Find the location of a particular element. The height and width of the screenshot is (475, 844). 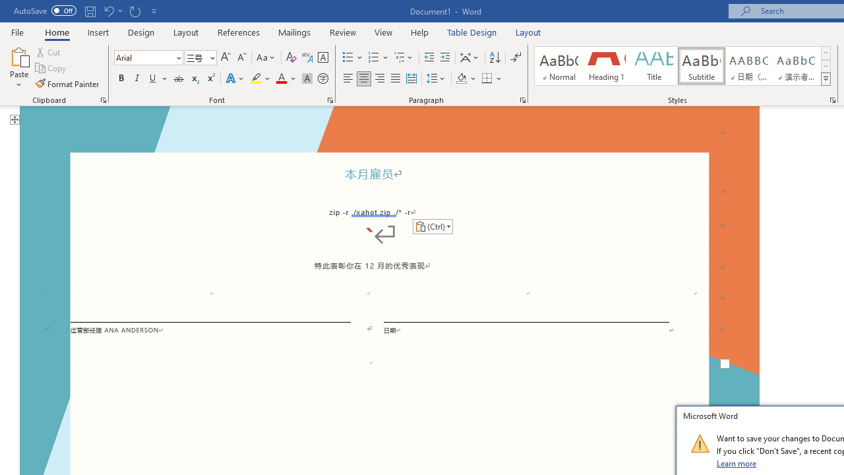

Undo Paste is located at coordinates (108, 11).